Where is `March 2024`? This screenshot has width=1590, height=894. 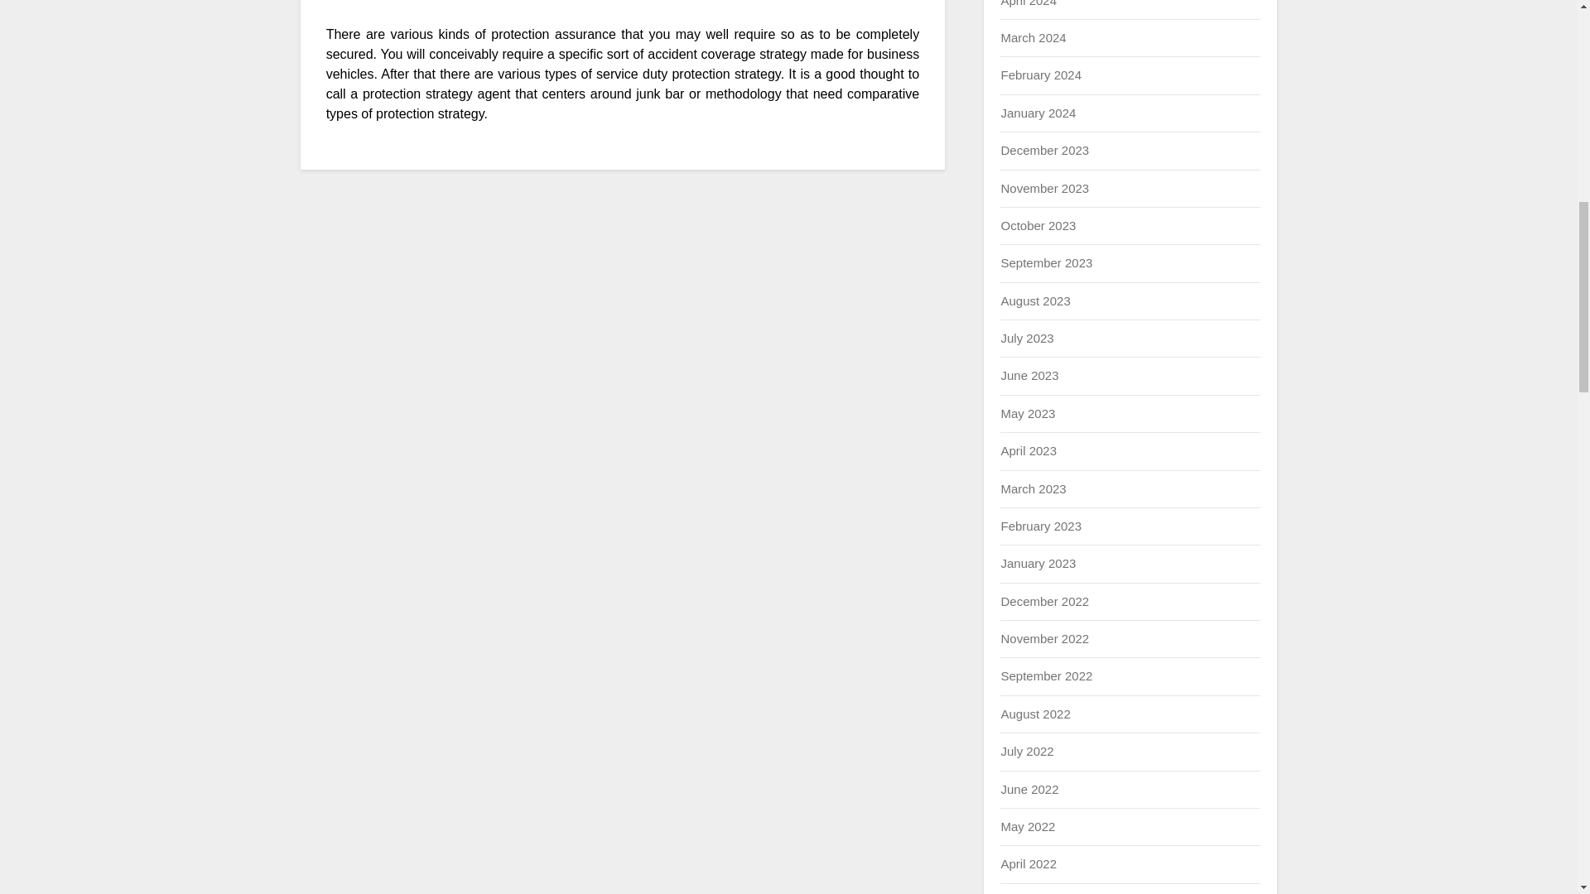 March 2024 is located at coordinates (1032, 37).